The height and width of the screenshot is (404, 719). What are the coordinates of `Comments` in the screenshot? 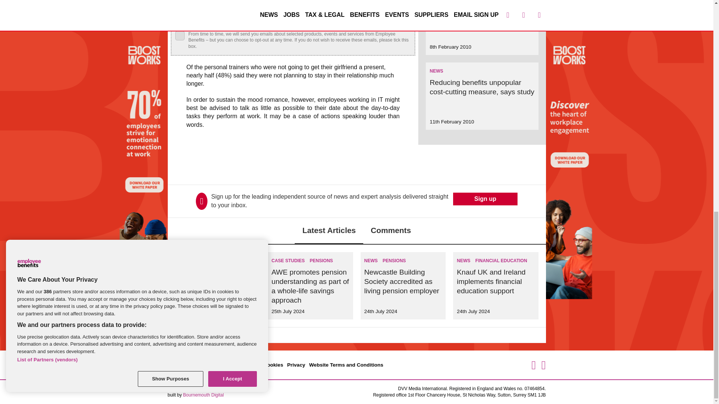 It's located at (391, 231).